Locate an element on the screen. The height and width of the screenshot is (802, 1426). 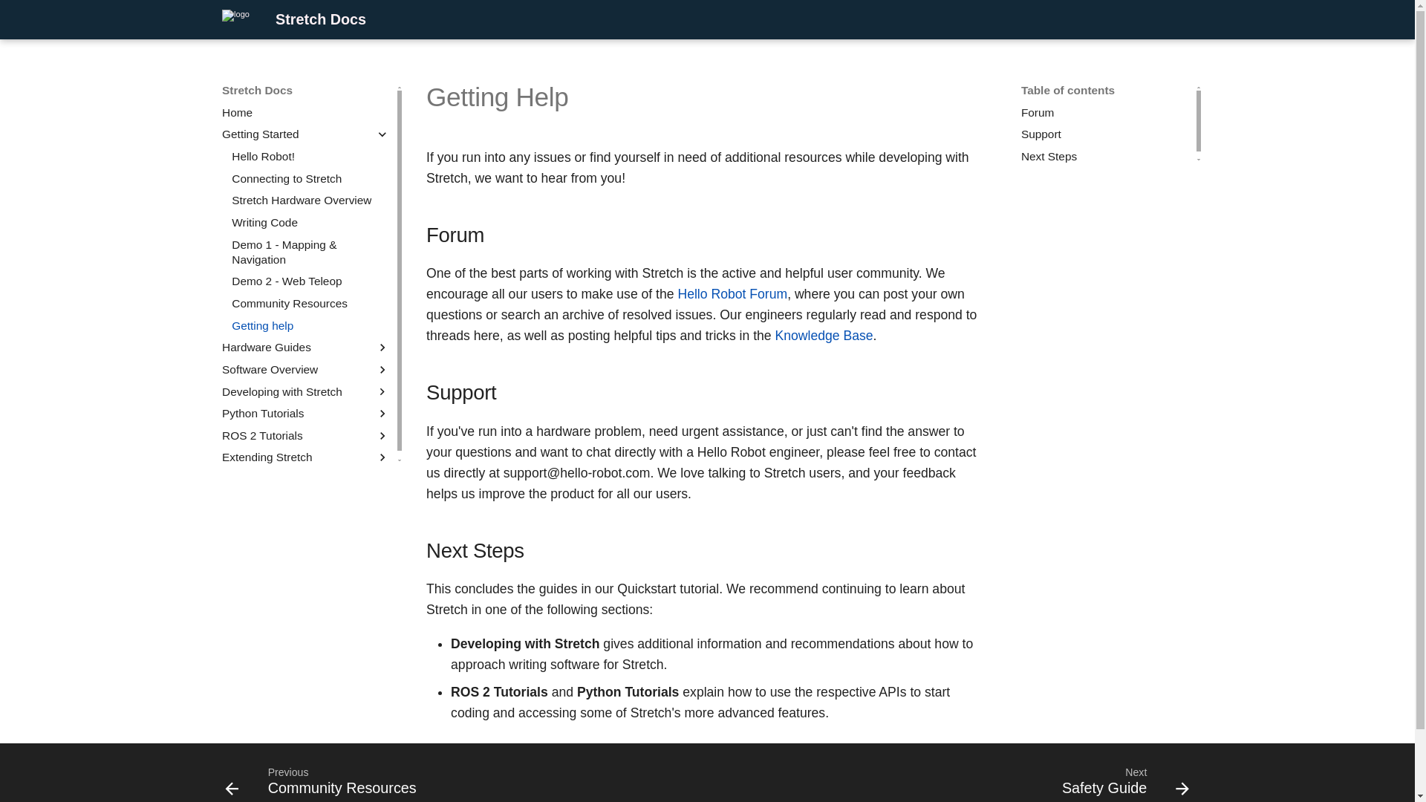
Getting help is located at coordinates (310, 325).